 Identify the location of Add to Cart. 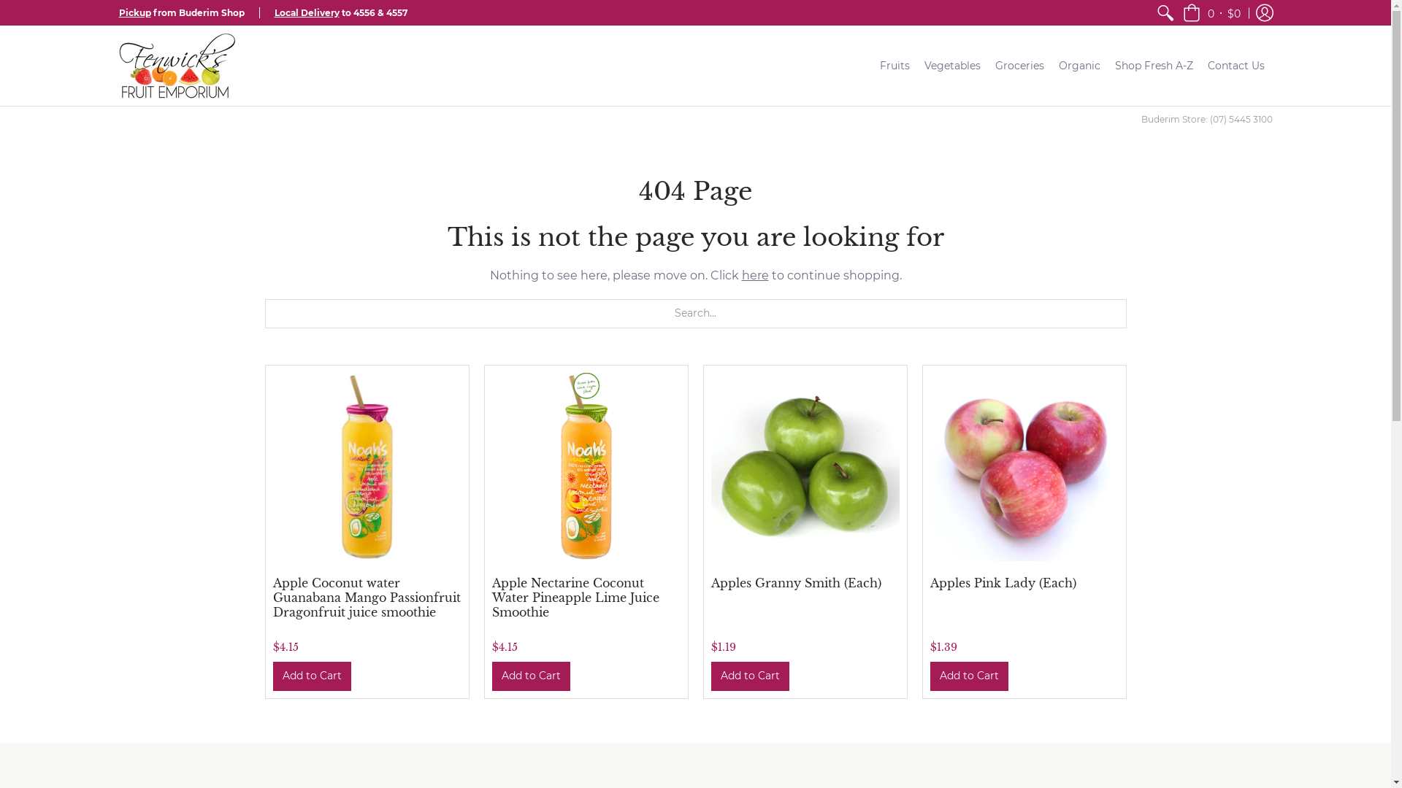
(313, 676).